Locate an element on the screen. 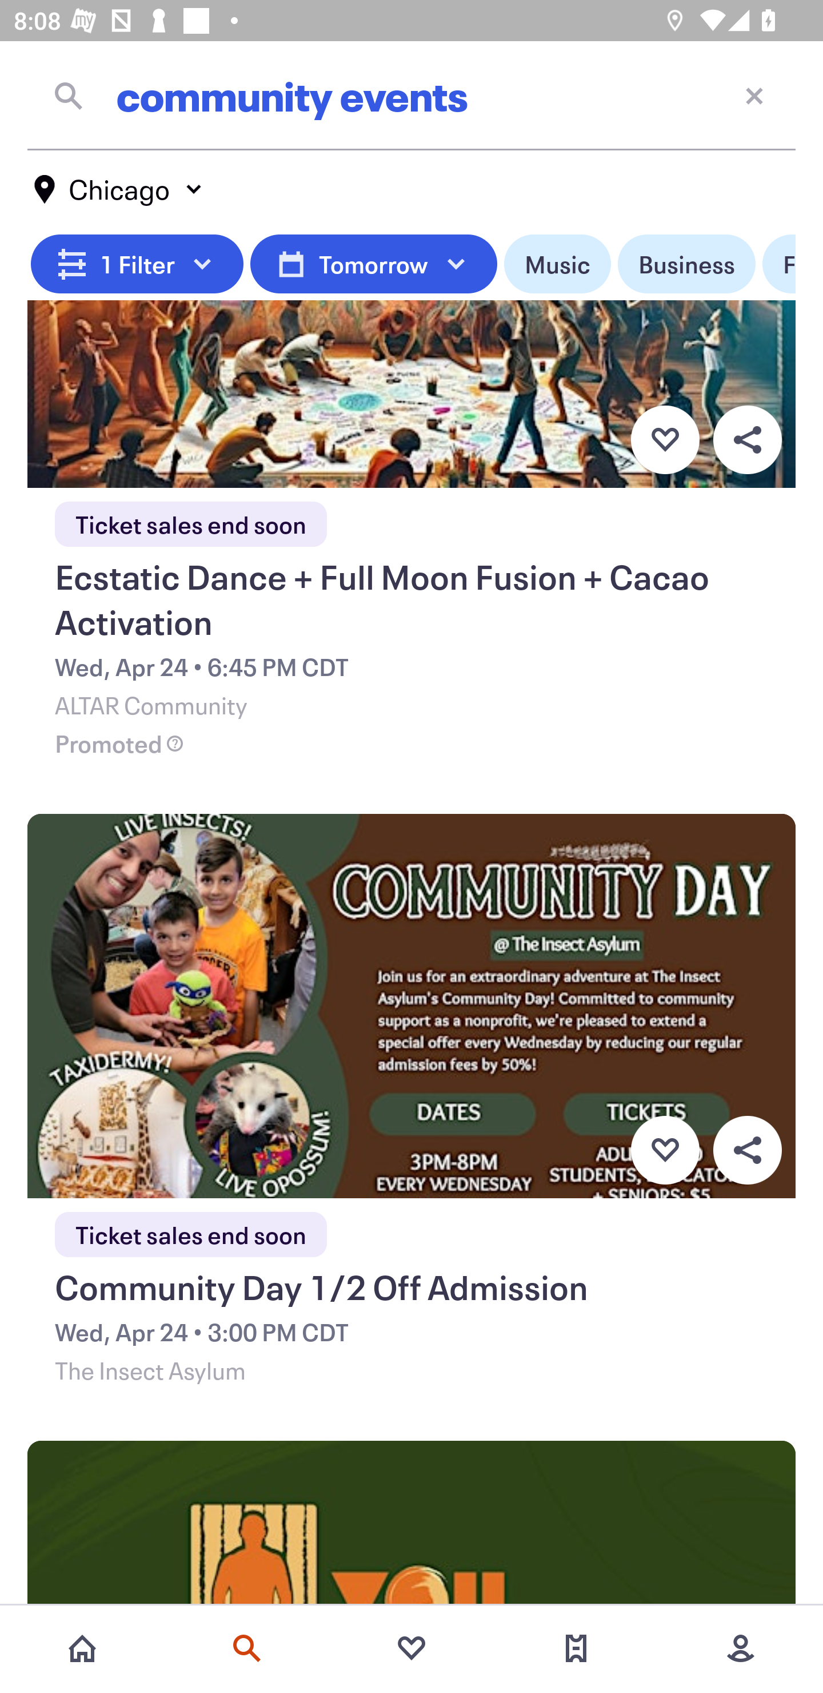  Chicago is located at coordinates (119, 189).